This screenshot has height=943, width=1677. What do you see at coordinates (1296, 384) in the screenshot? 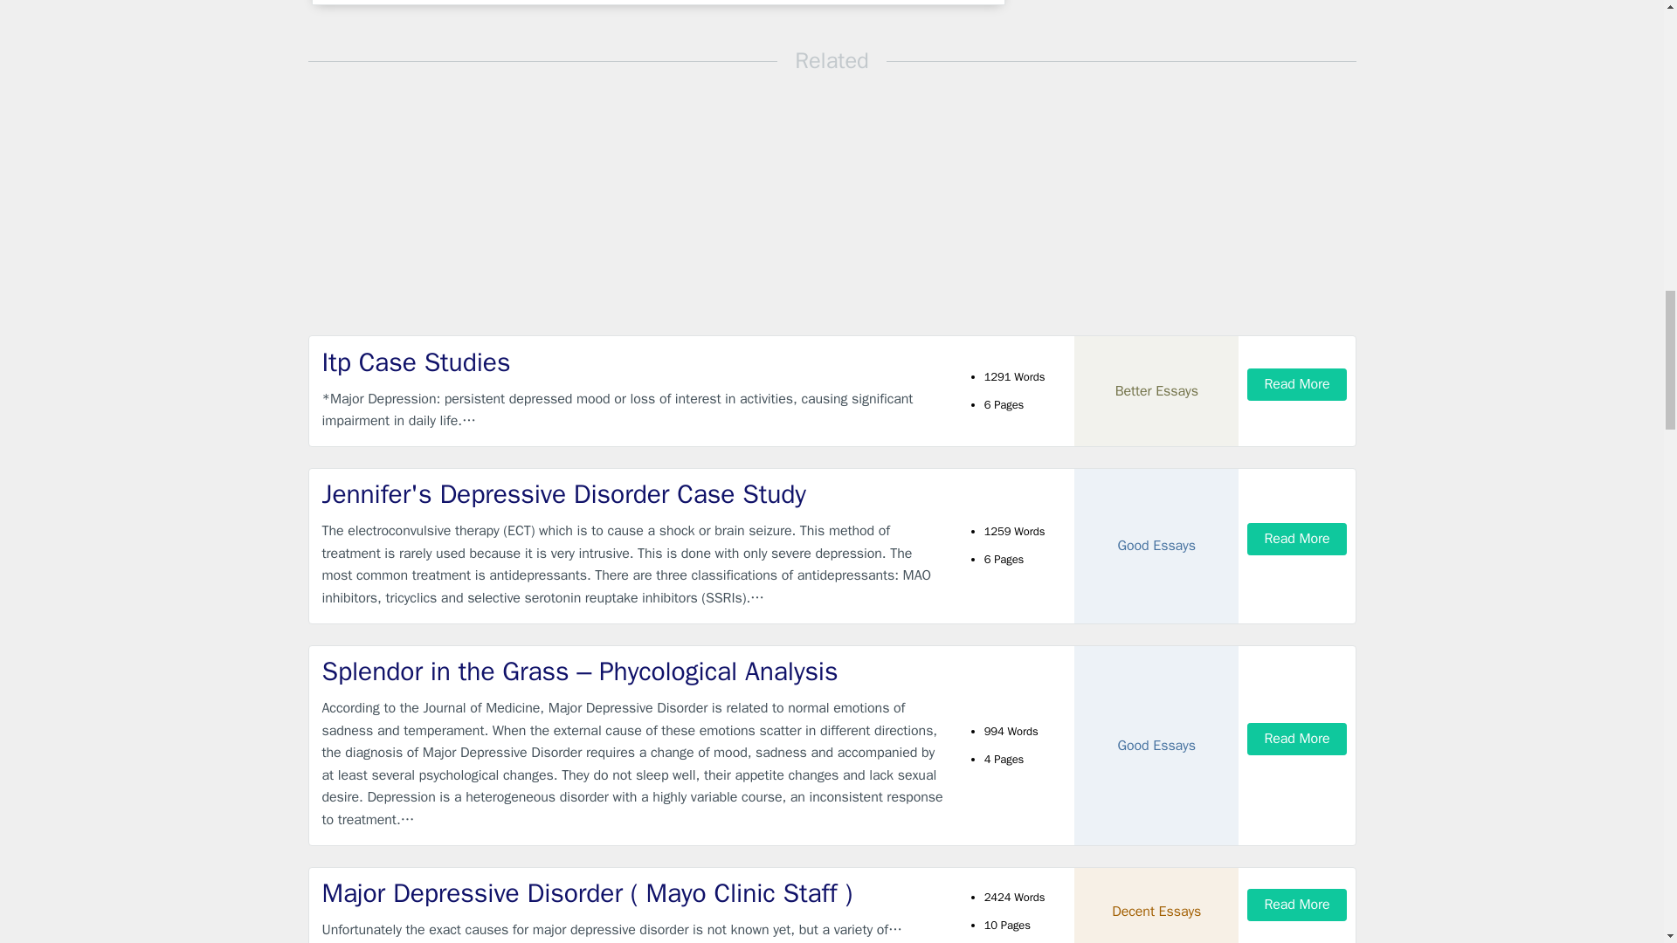
I see `Read More` at bounding box center [1296, 384].